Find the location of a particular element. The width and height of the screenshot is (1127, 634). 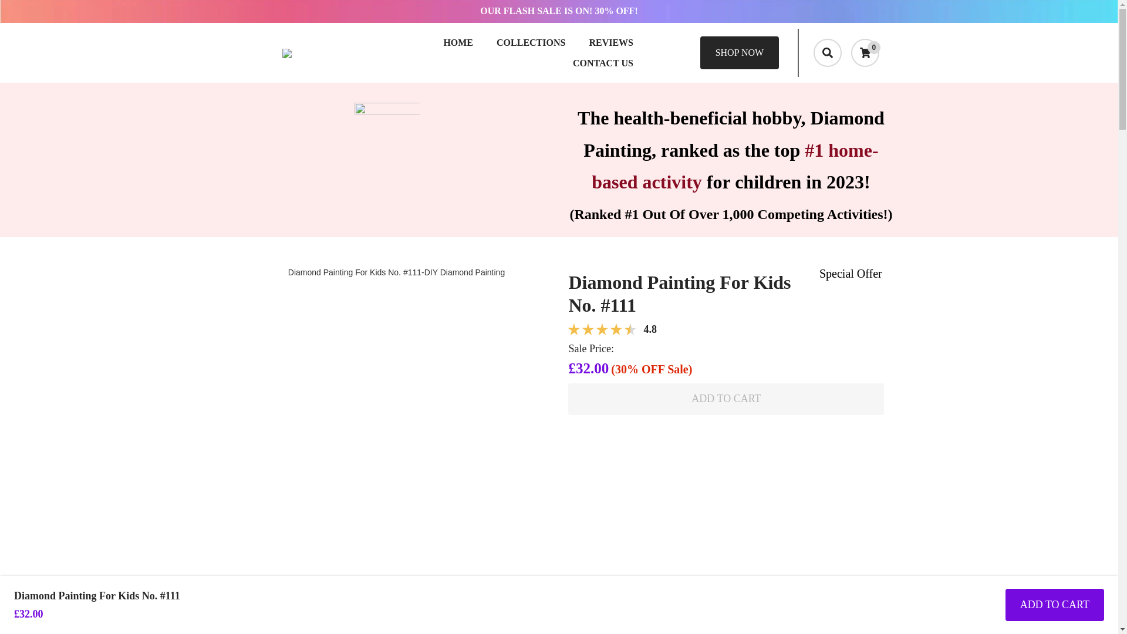

Go to the next slide is located at coordinates (535, 625).